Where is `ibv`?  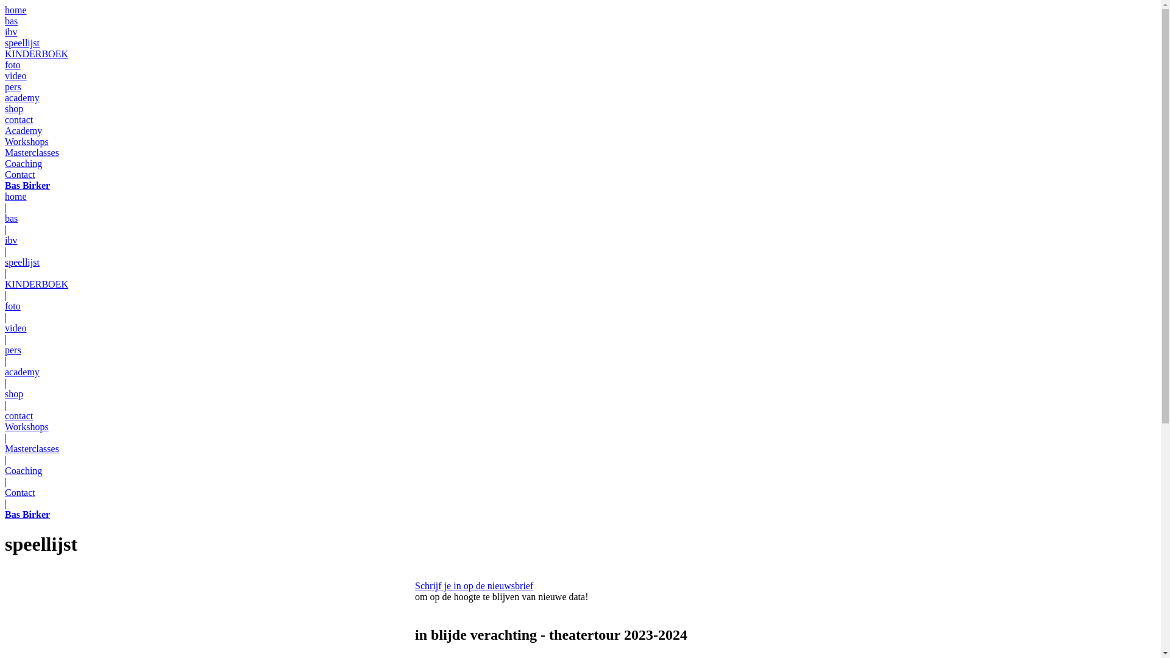
ibv is located at coordinates (11, 32).